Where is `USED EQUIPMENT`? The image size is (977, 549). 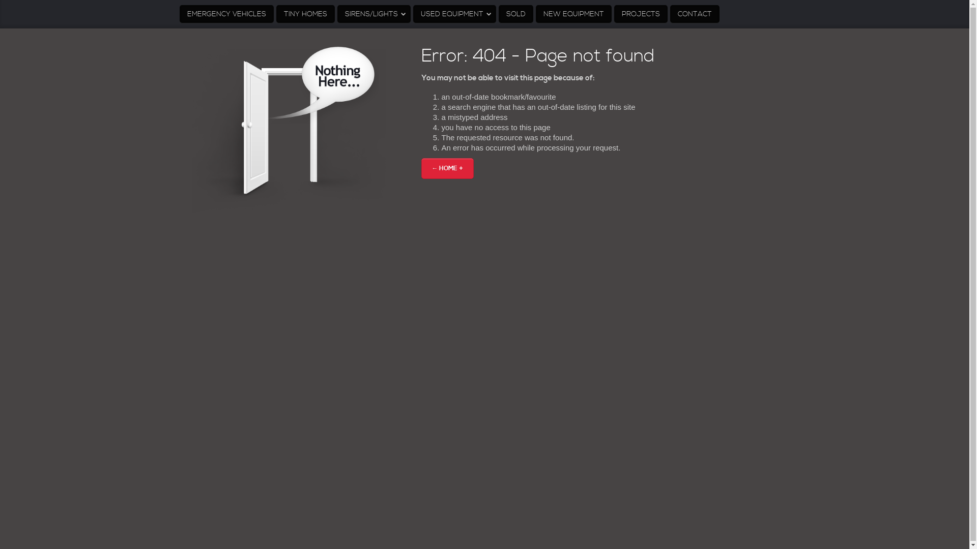
USED EQUIPMENT is located at coordinates (455, 14).